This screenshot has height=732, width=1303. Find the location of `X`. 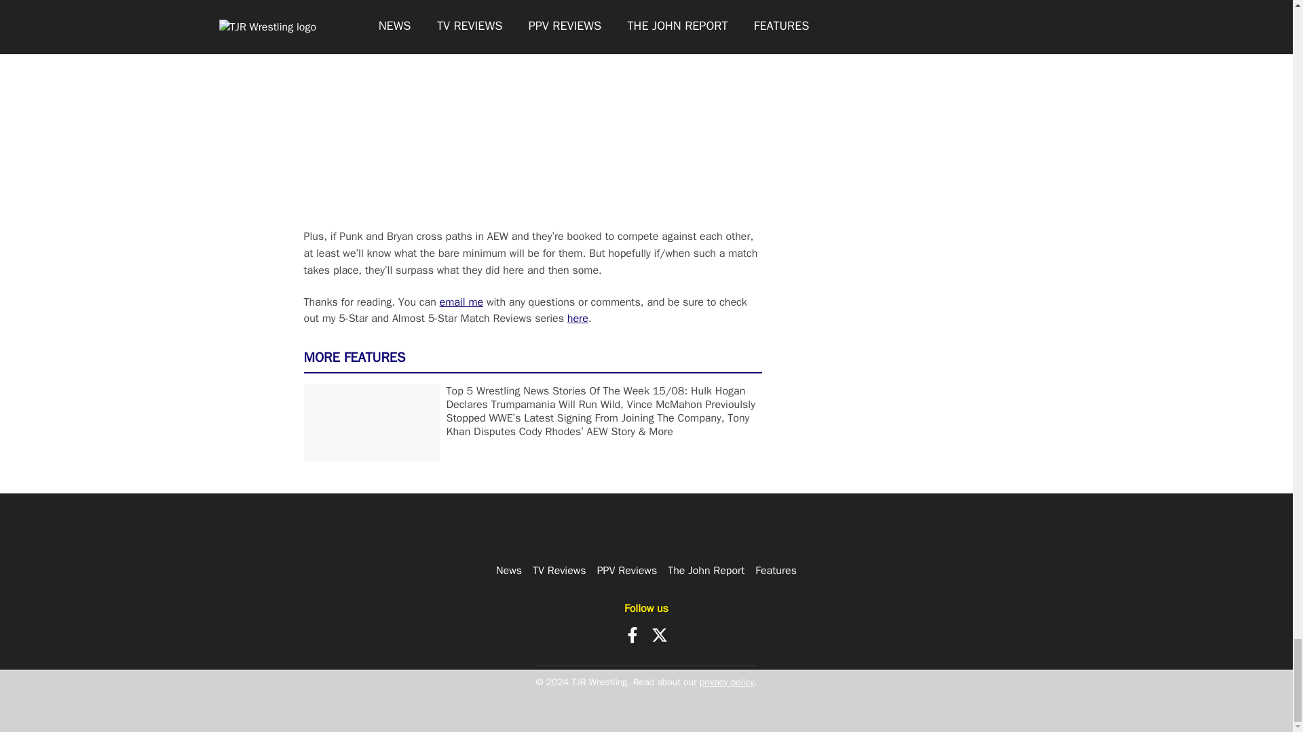

X is located at coordinates (660, 634).